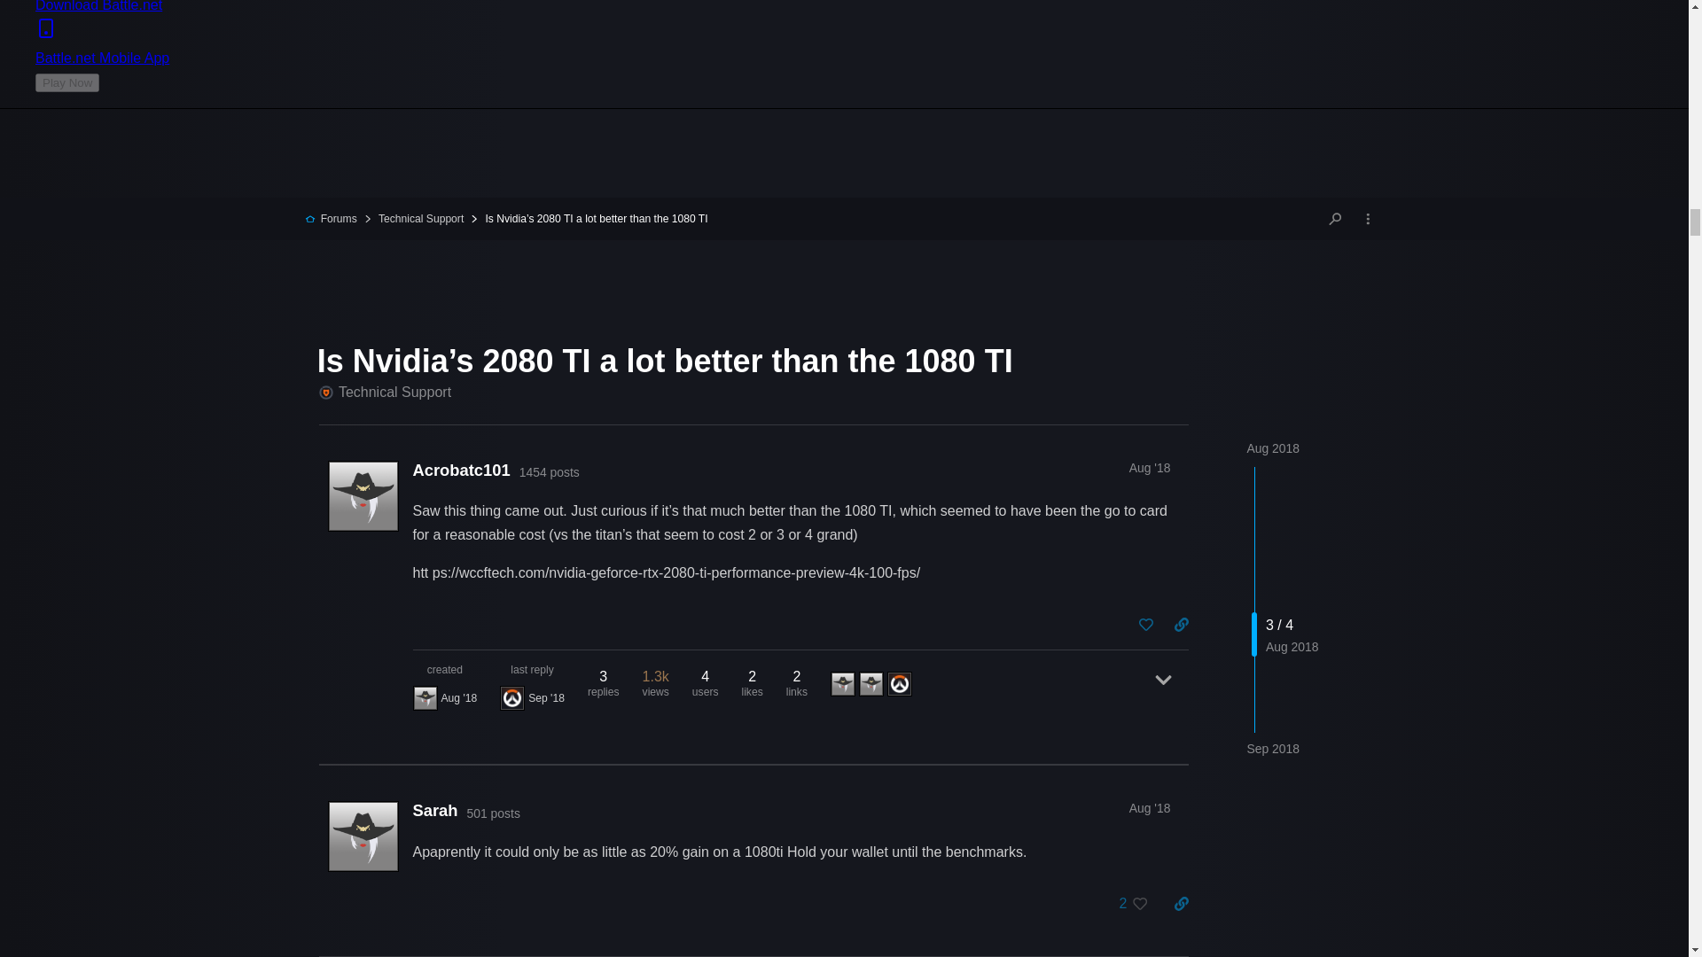  I want to click on last reply, so click(532, 670).